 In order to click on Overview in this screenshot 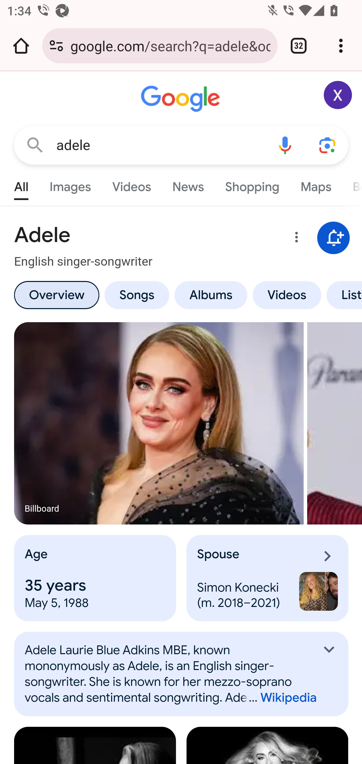, I will do `click(56, 295)`.